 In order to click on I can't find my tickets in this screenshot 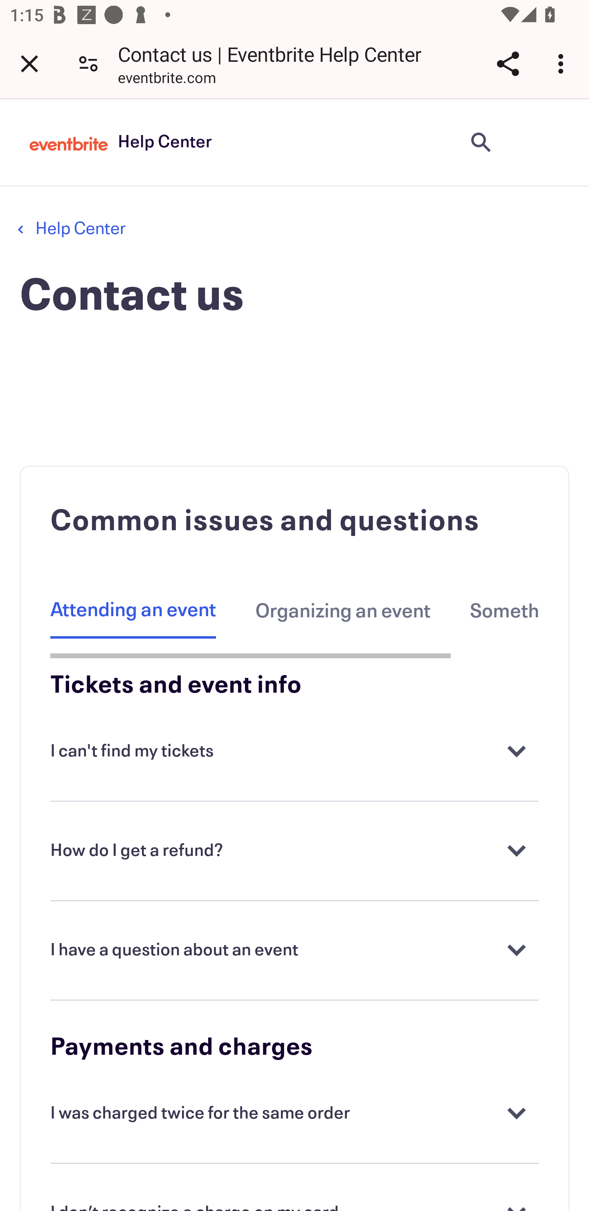, I will do `click(294, 752)`.